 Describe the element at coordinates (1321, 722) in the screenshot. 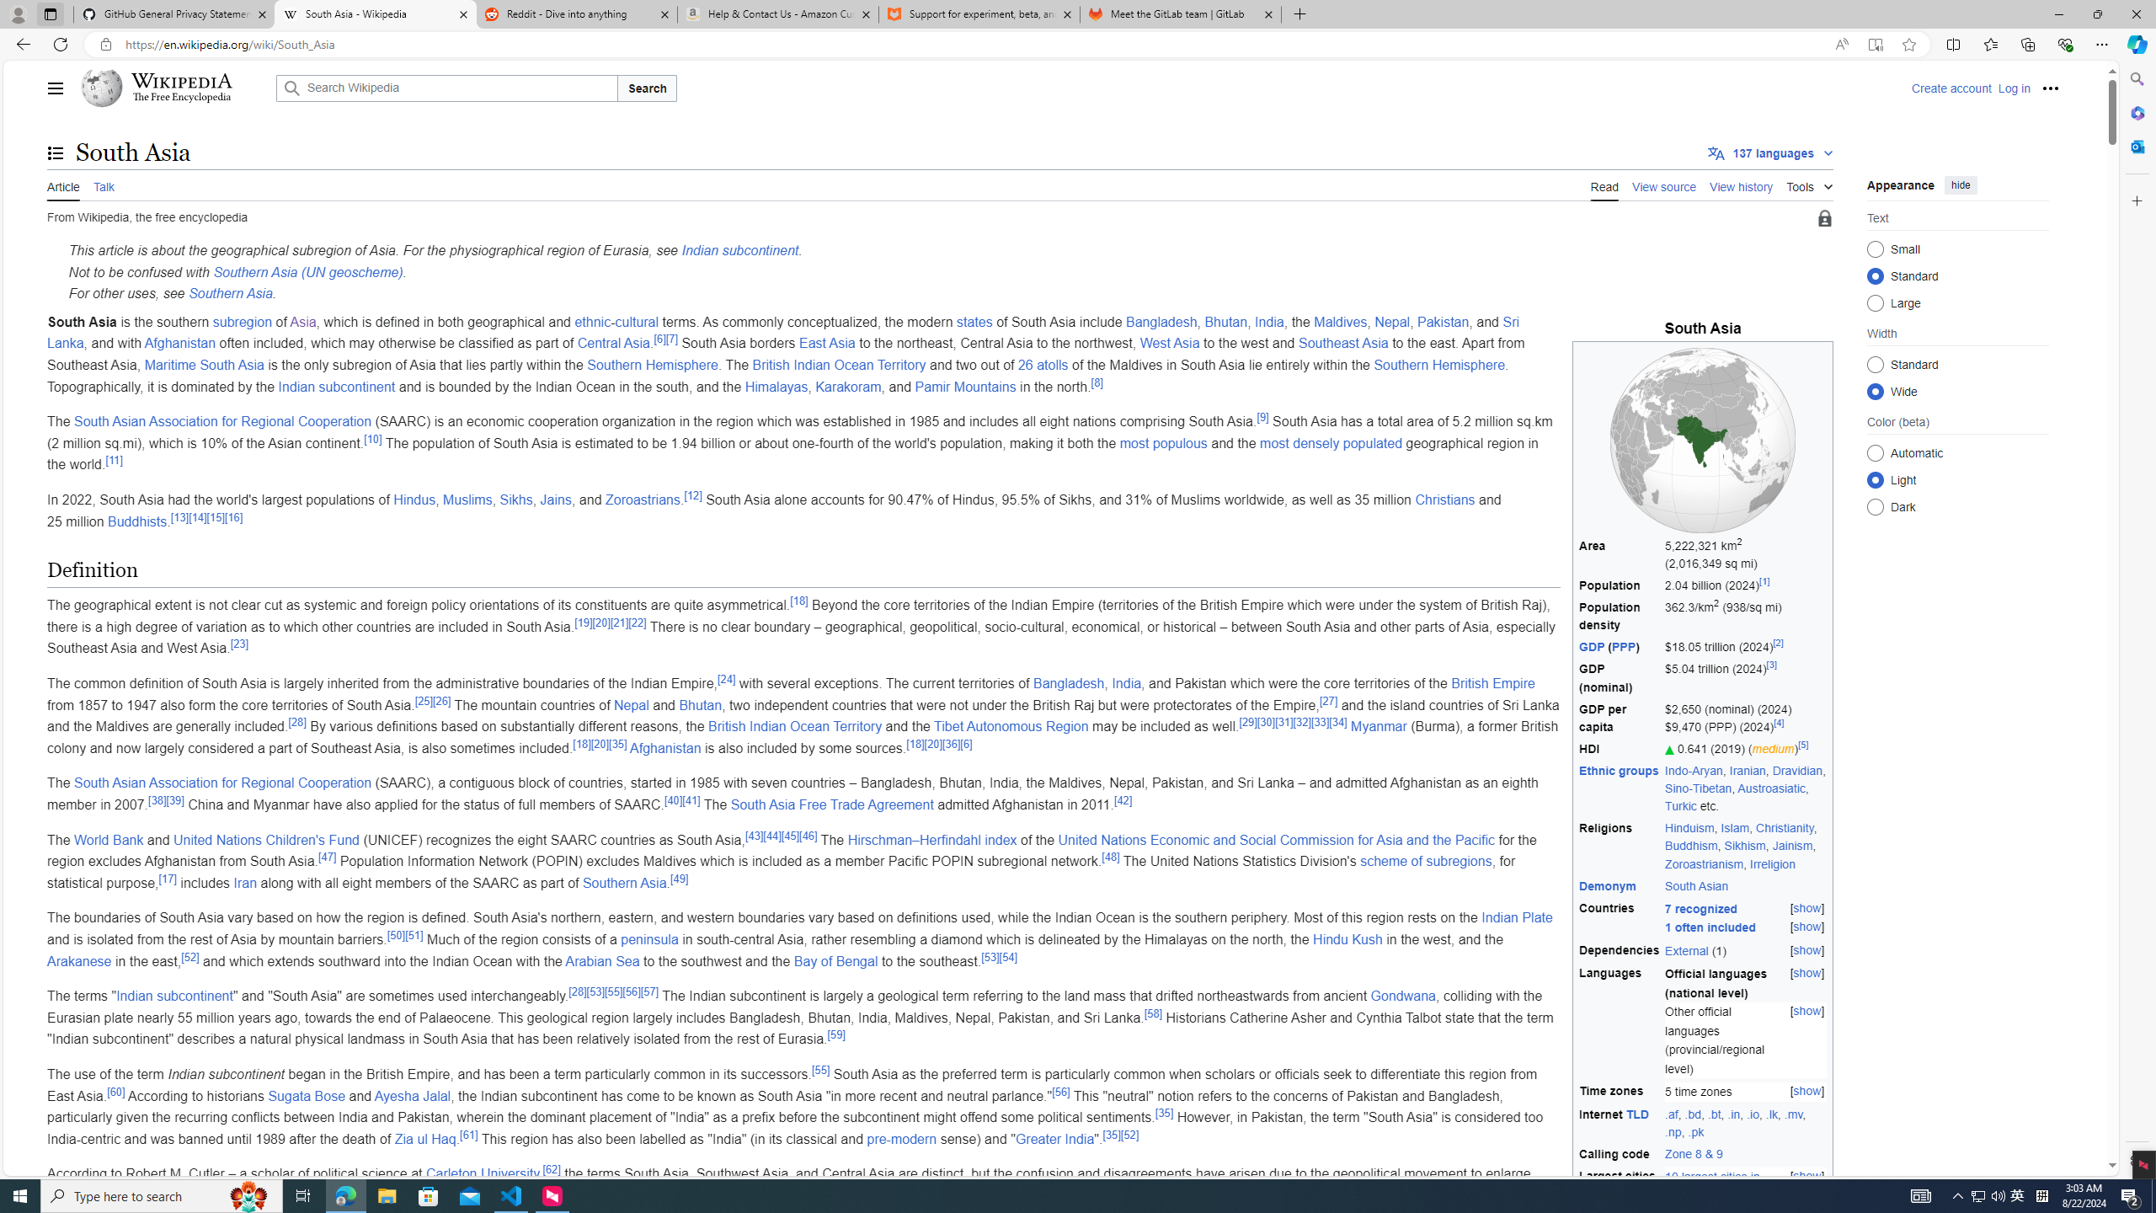

I see `[33]` at that location.